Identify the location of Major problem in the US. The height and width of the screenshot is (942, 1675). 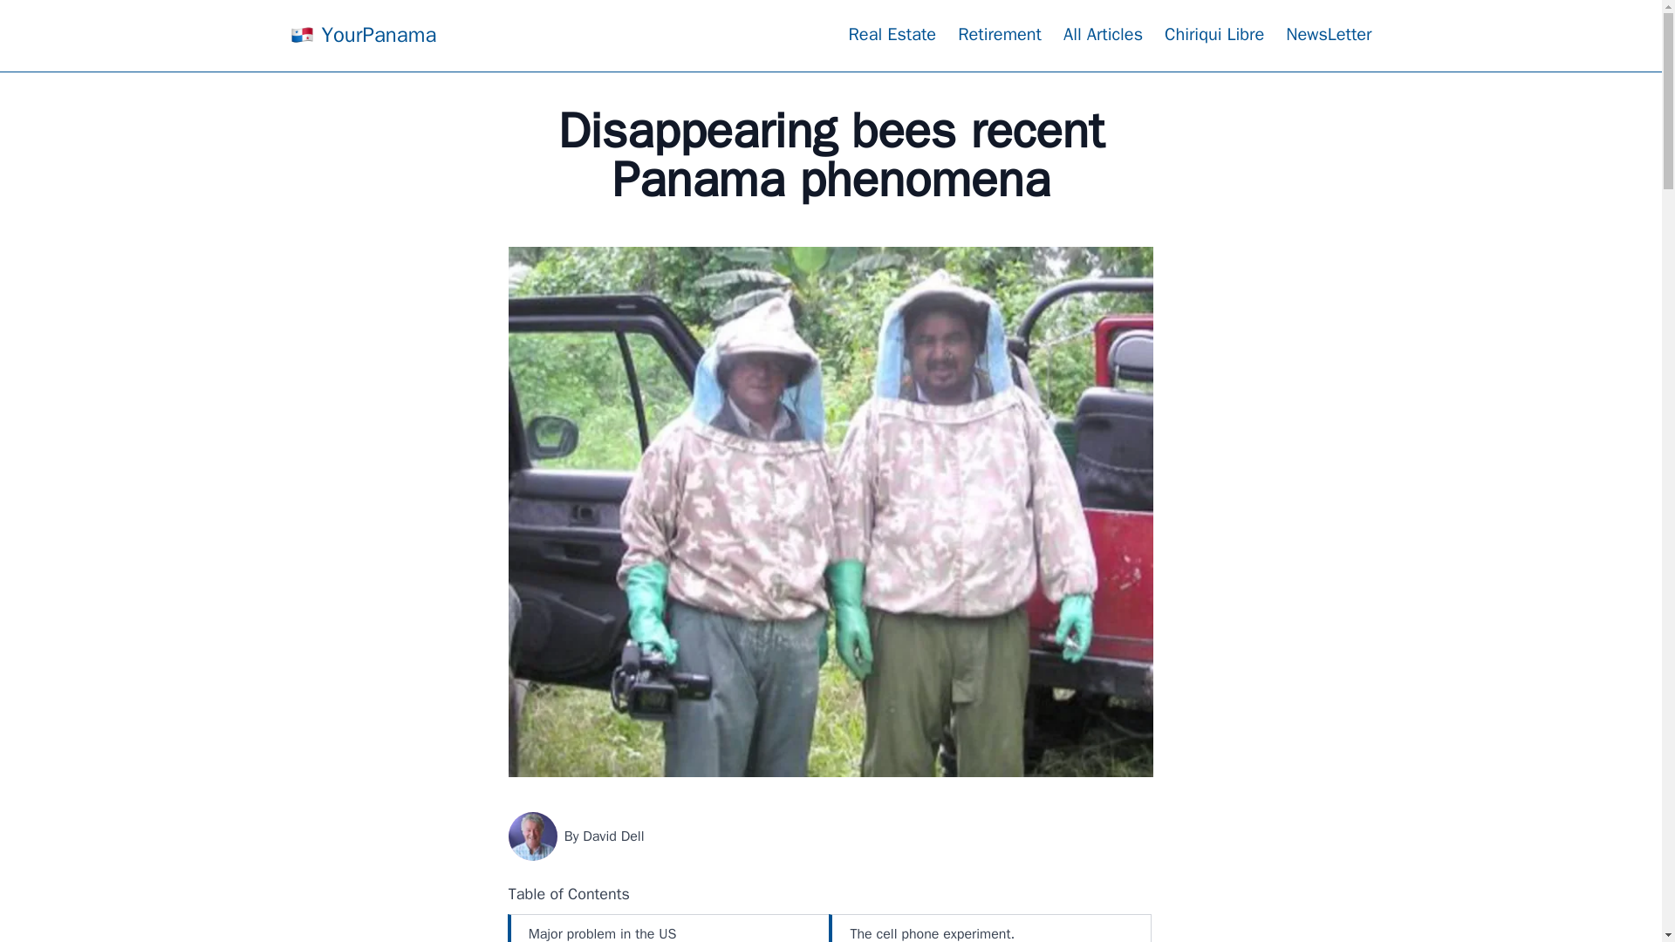
(670, 928).